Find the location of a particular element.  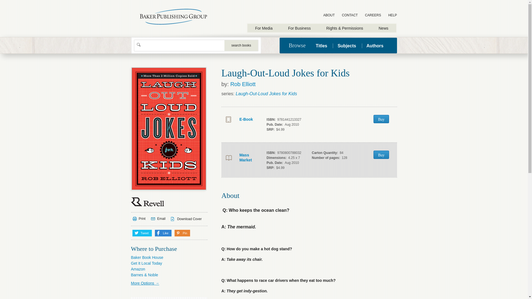

Get It Local Today is located at coordinates (146, 263).